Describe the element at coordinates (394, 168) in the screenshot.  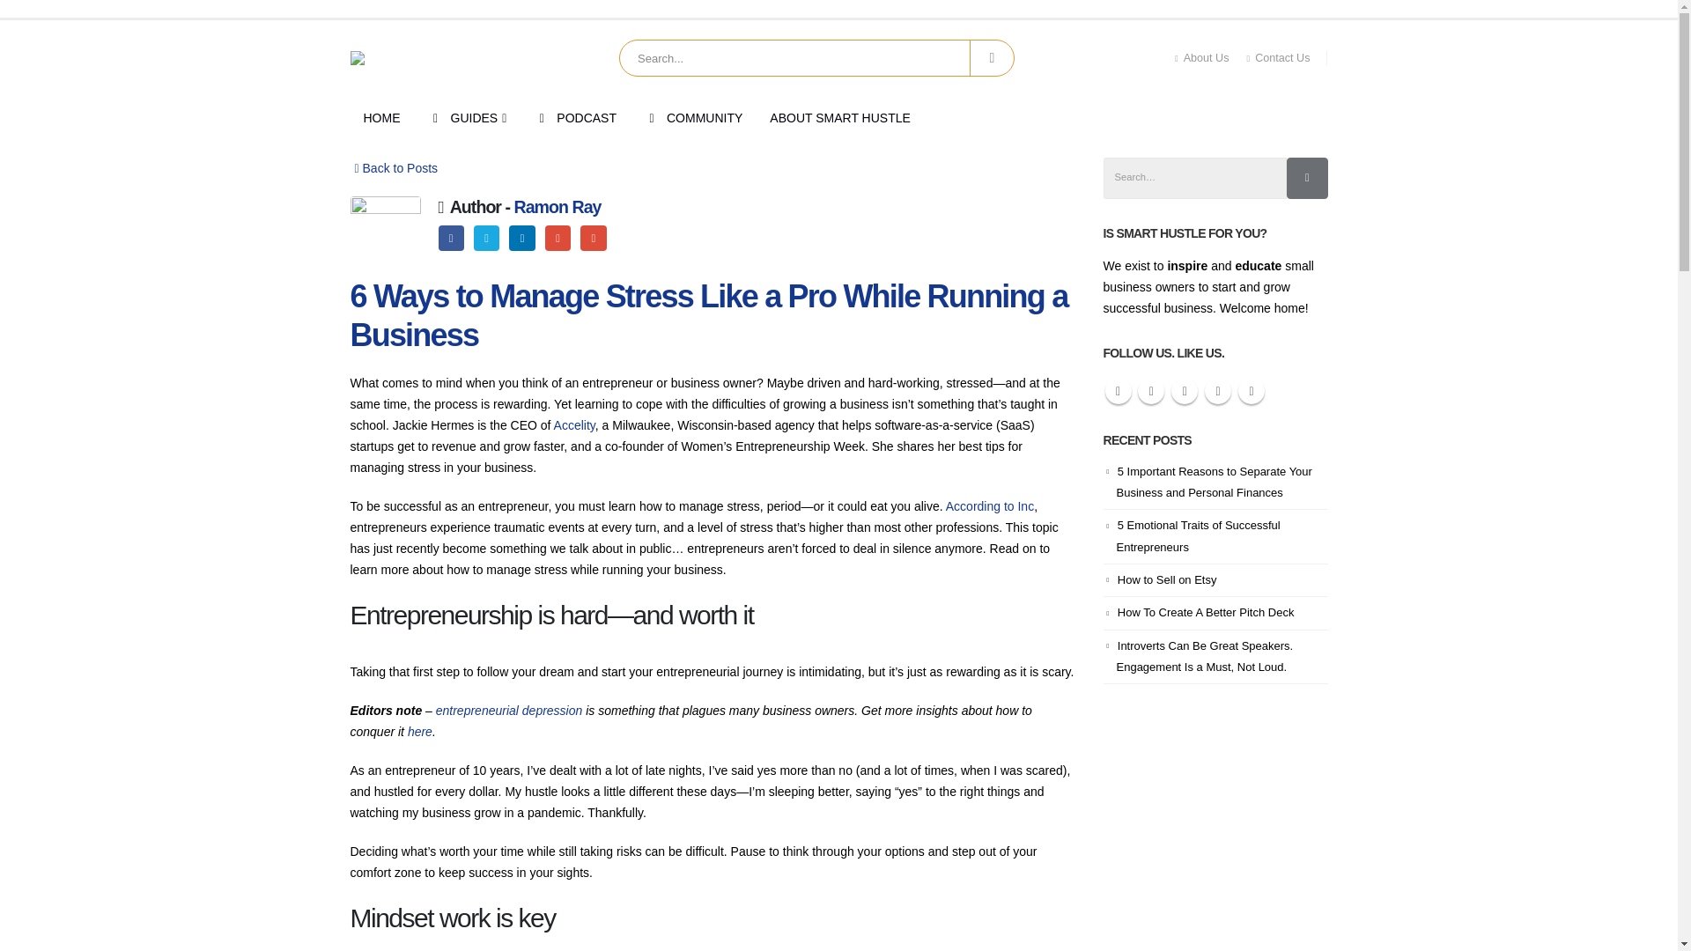
I see `Back to Posts` at that location.